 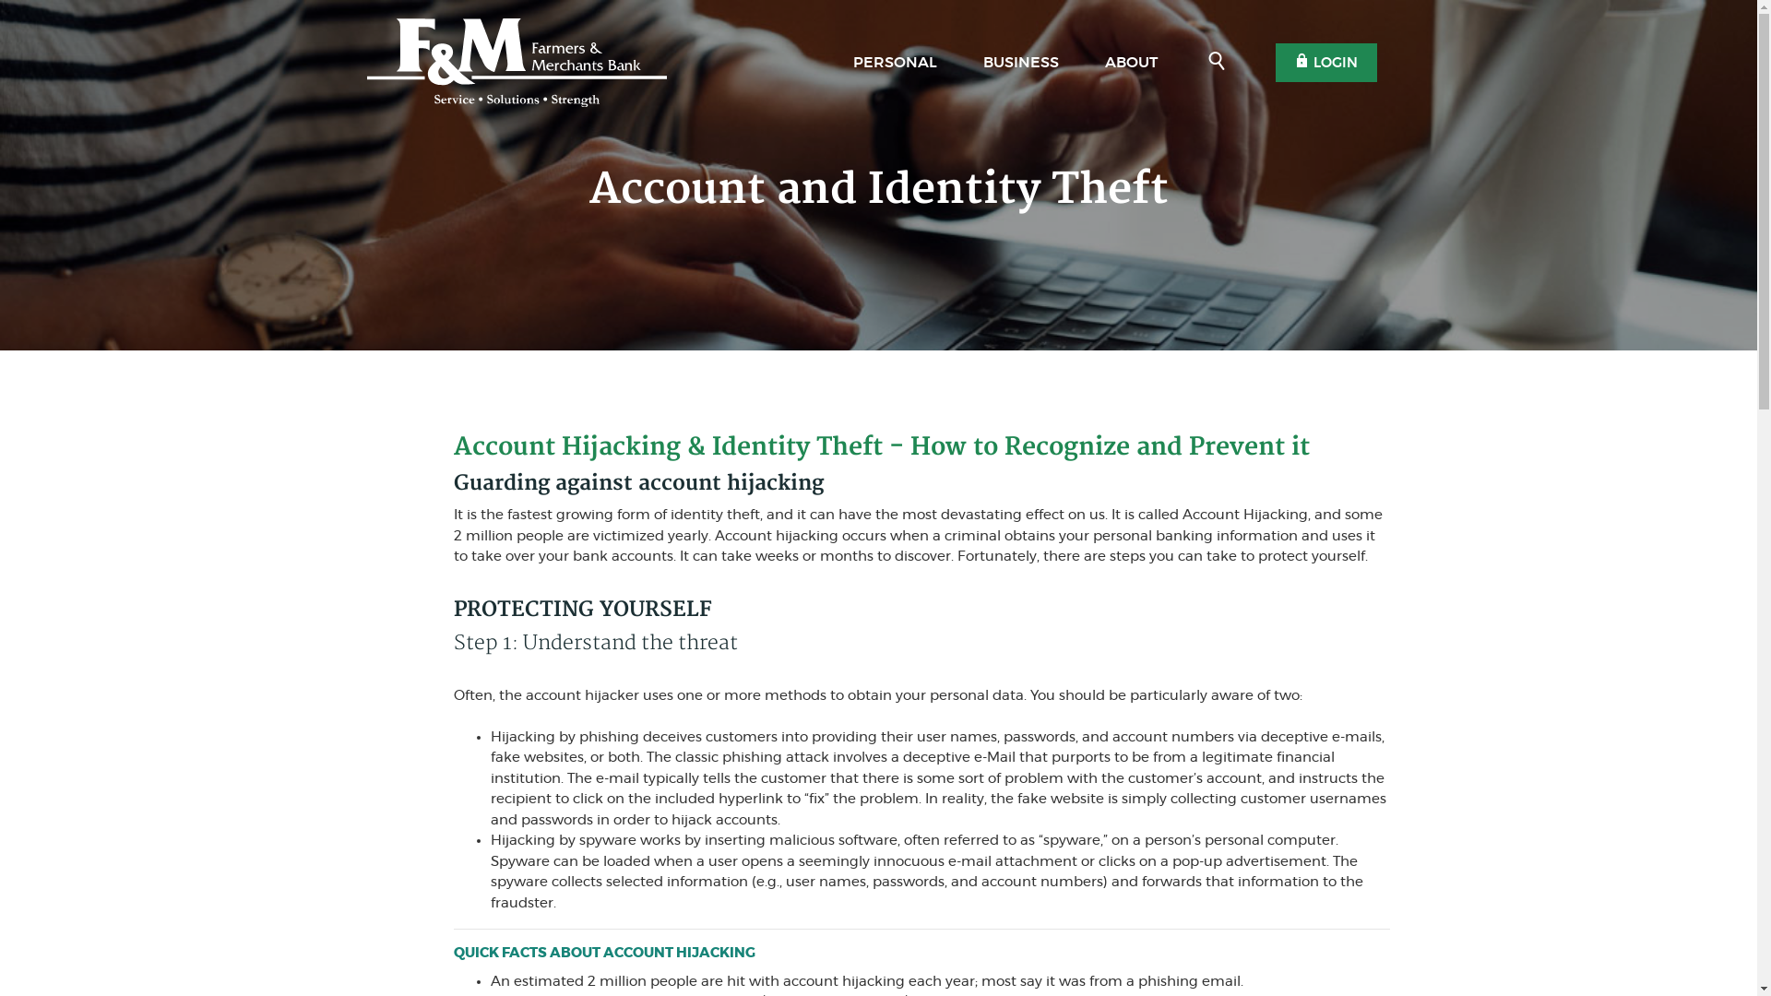 What do you see at coordinates (1325, 63) in the screenshot?
I see `LOGIN
OPEN OLB` at bounding box center [1325, 63].